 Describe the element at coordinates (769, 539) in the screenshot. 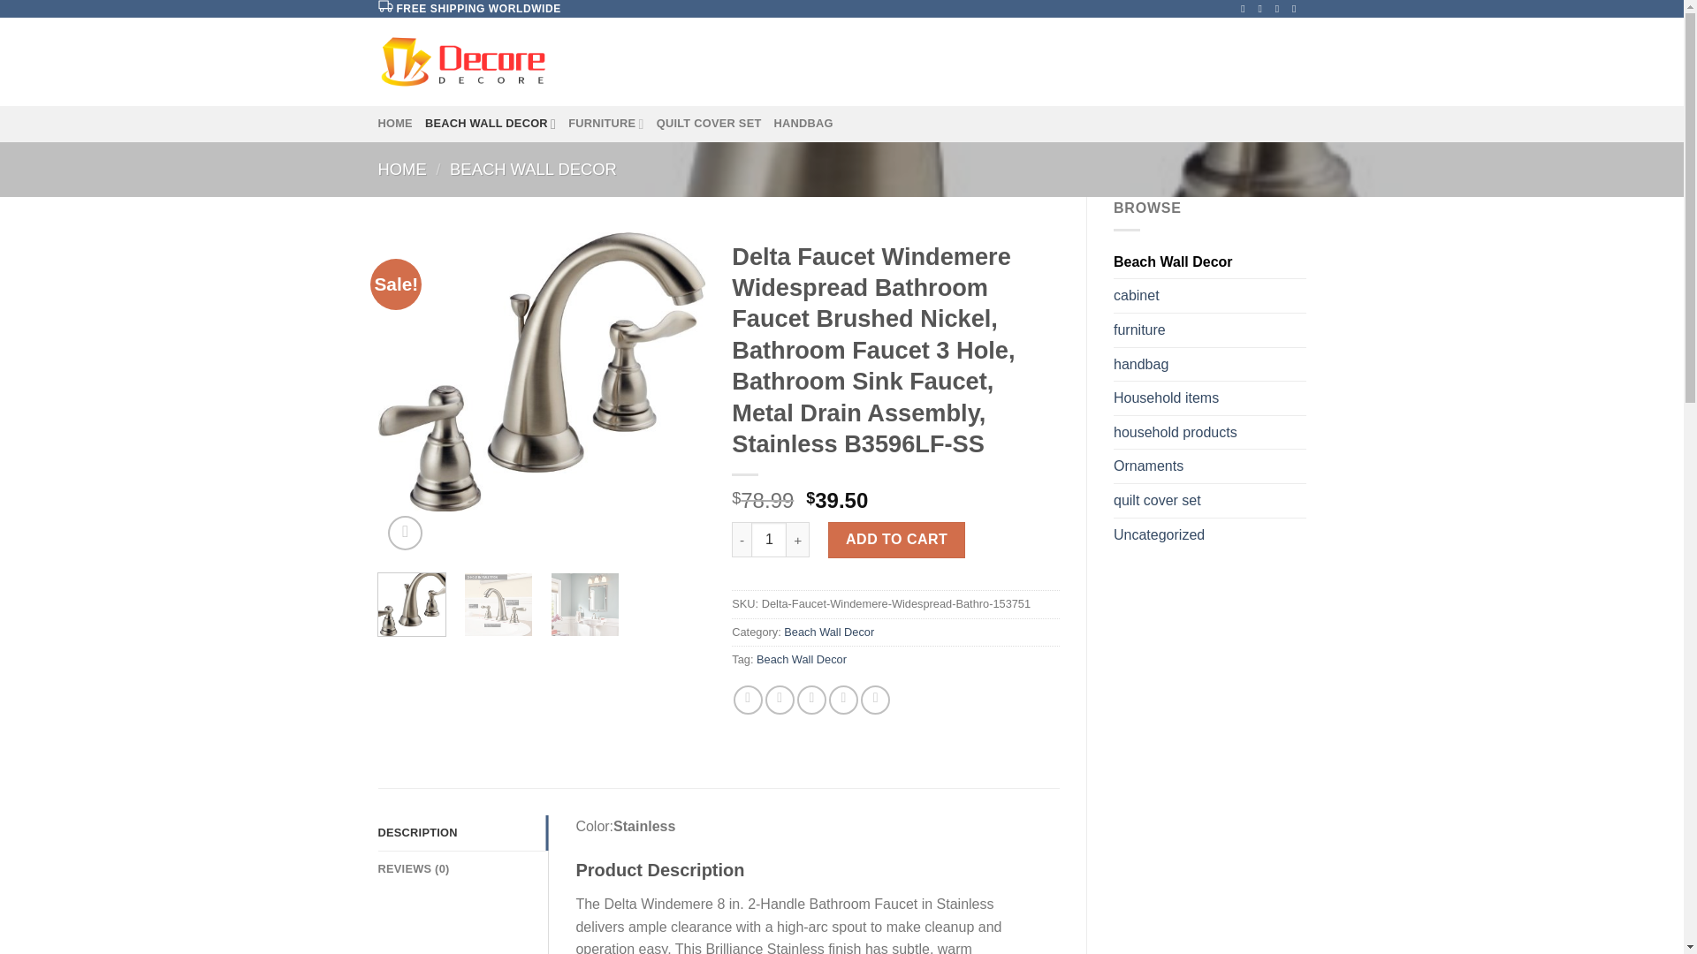

I see `1` at that location.